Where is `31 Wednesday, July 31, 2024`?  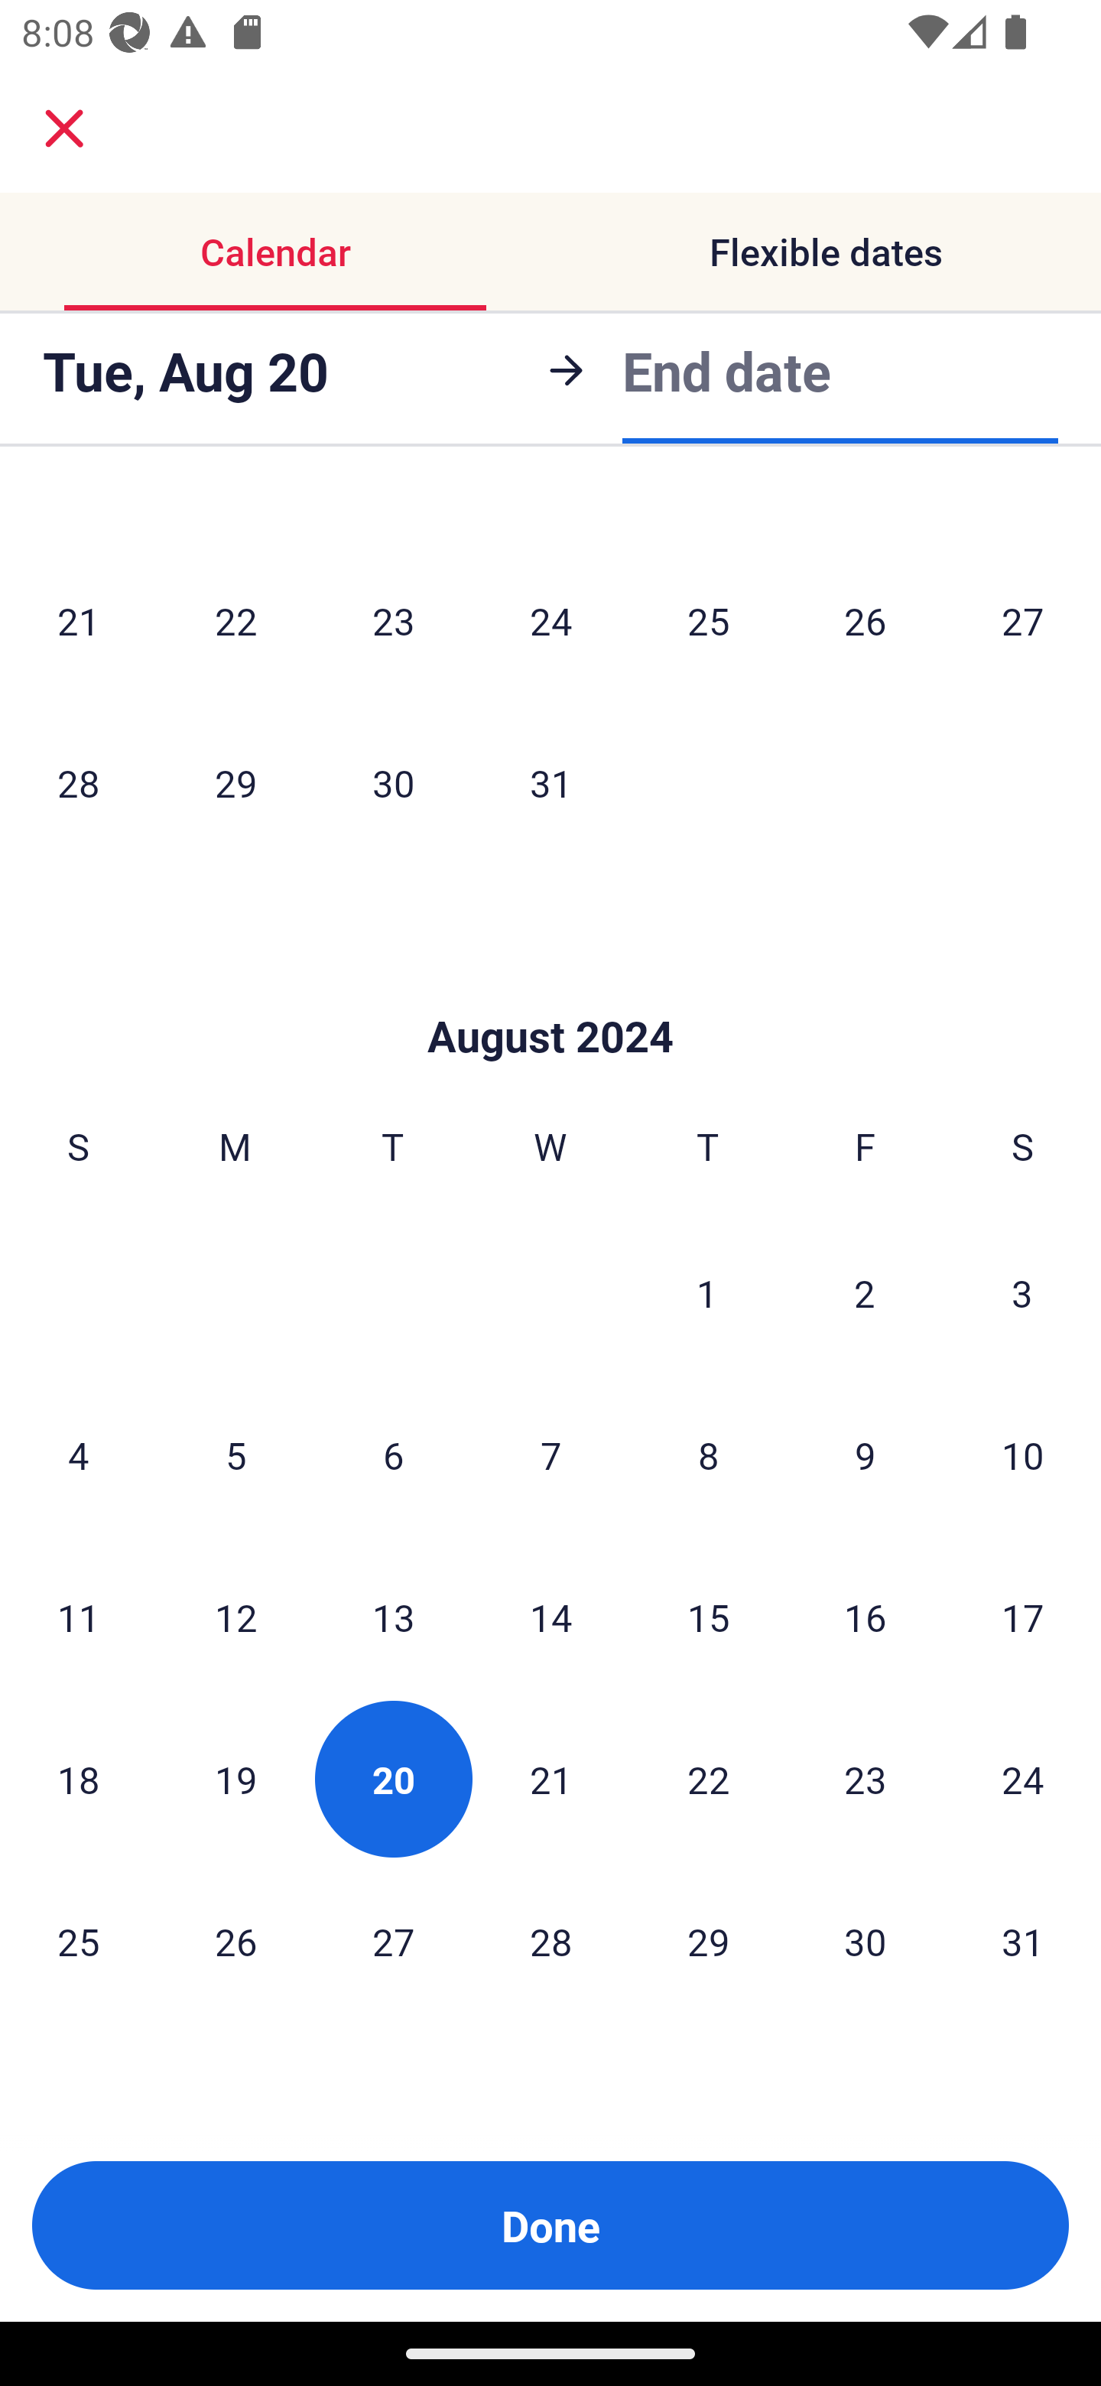 31 Wednesday, July 31, 2024 is located at coordinates (550, 782).